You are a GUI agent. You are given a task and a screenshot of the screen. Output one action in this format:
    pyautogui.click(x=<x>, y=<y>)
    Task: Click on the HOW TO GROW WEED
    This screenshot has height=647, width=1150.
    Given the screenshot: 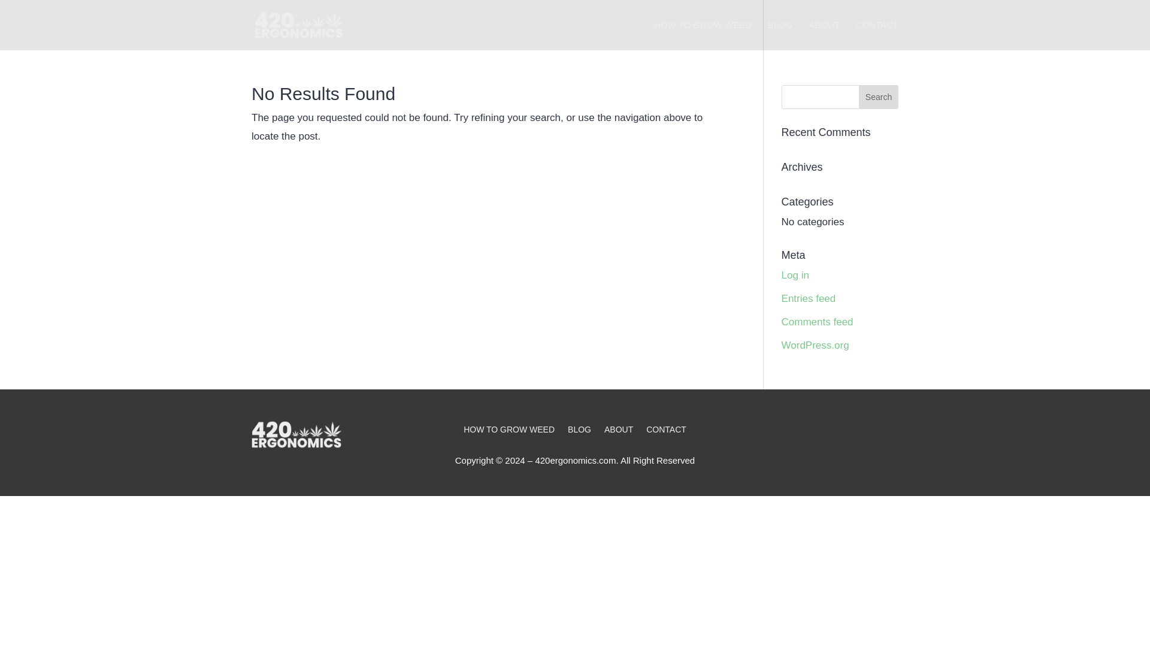 What is the action you would take?
    pyautogui.click(x=509, y=431)
    